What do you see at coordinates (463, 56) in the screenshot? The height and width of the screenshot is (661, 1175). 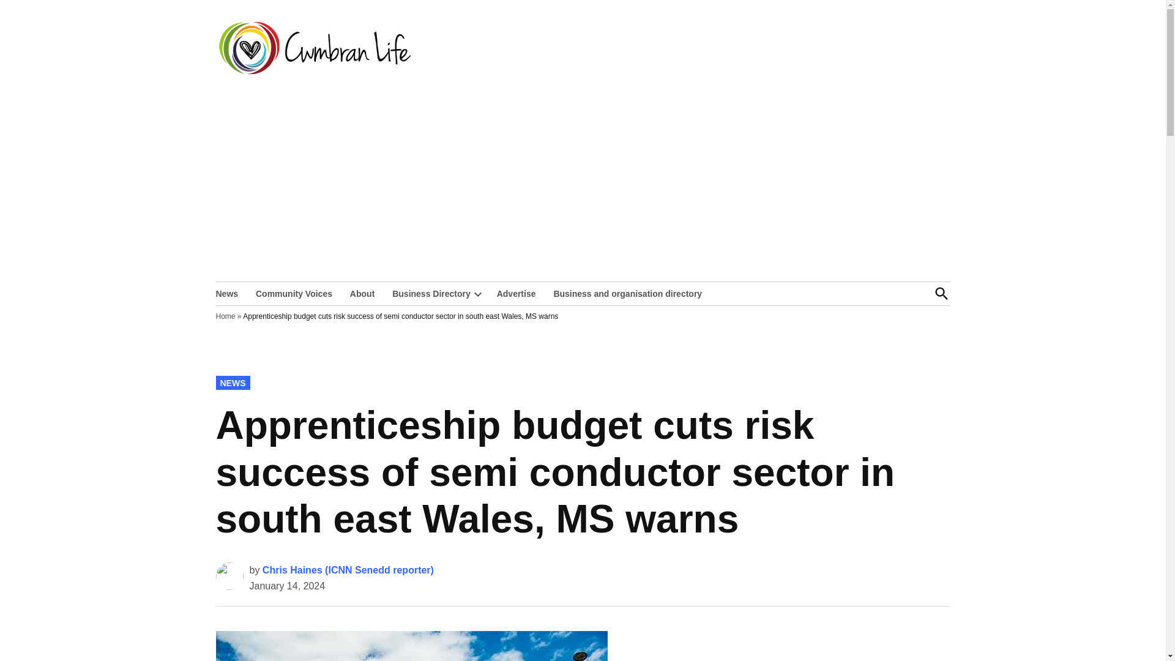 I see `Cwmbranlife` at bounding box center [463, 56].